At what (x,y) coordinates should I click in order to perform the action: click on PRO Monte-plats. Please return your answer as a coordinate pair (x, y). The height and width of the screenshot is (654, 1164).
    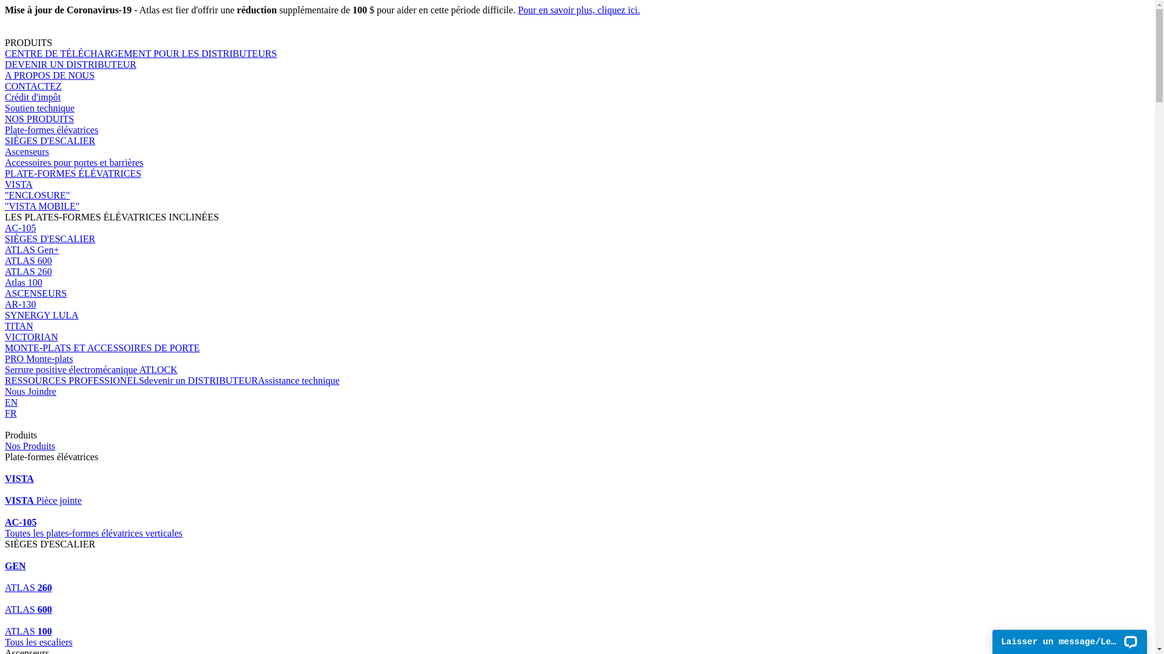
    Looking at the image, I should click on (577, 359).